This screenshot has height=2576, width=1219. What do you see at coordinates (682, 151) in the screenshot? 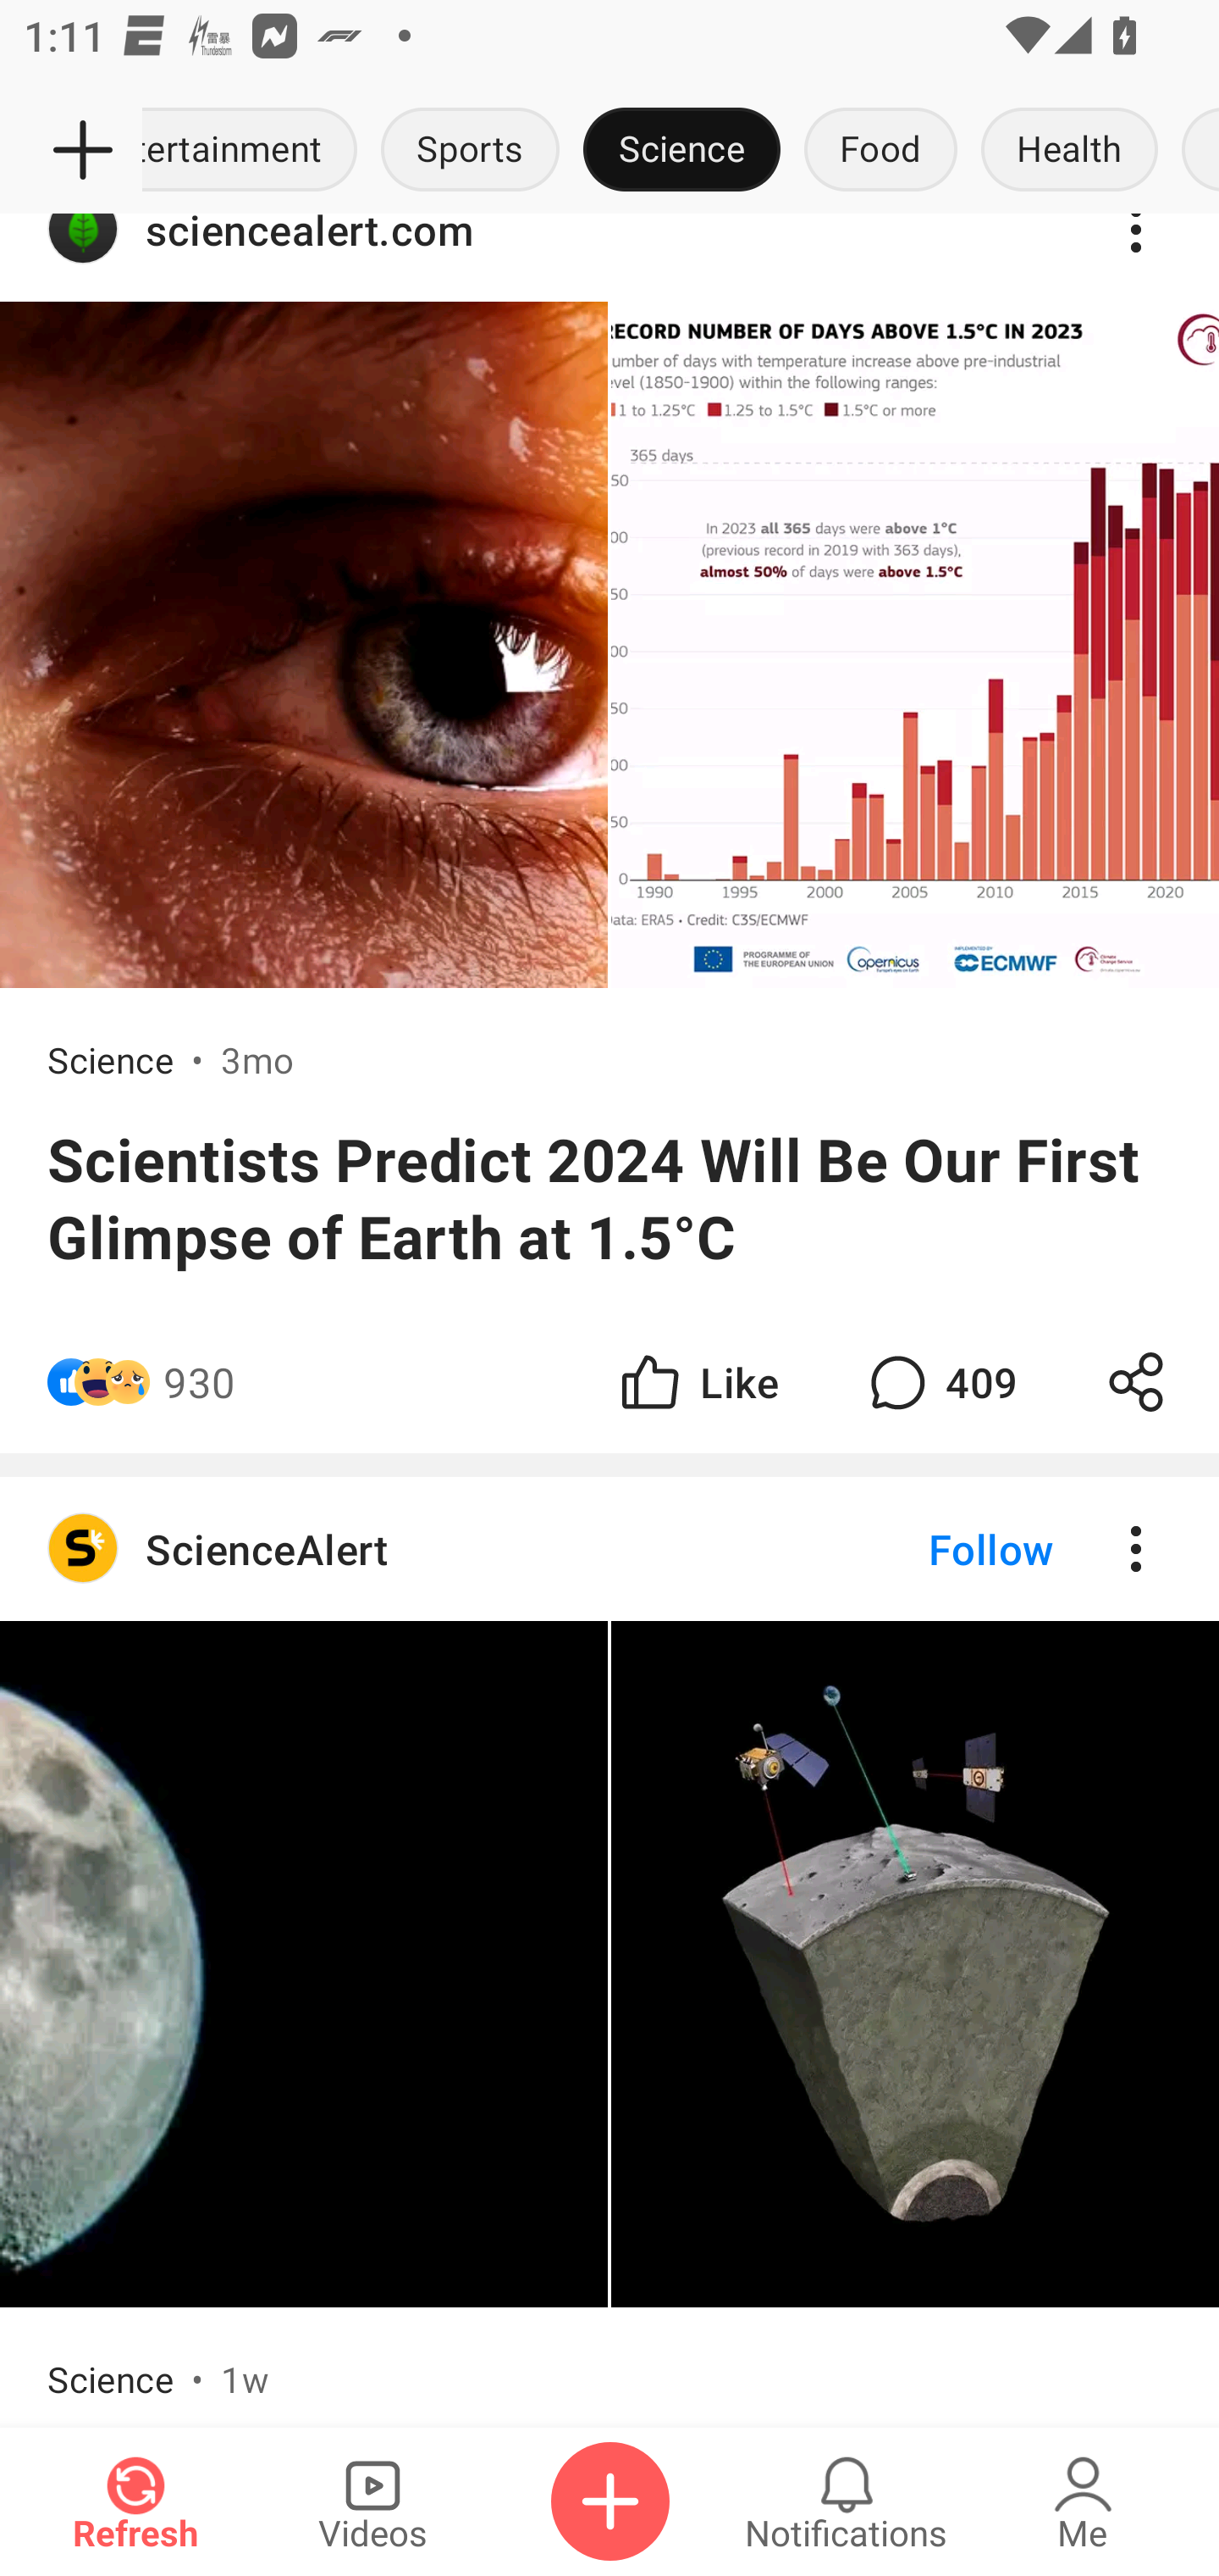
I see `Science` at bounding box center [682, 151].